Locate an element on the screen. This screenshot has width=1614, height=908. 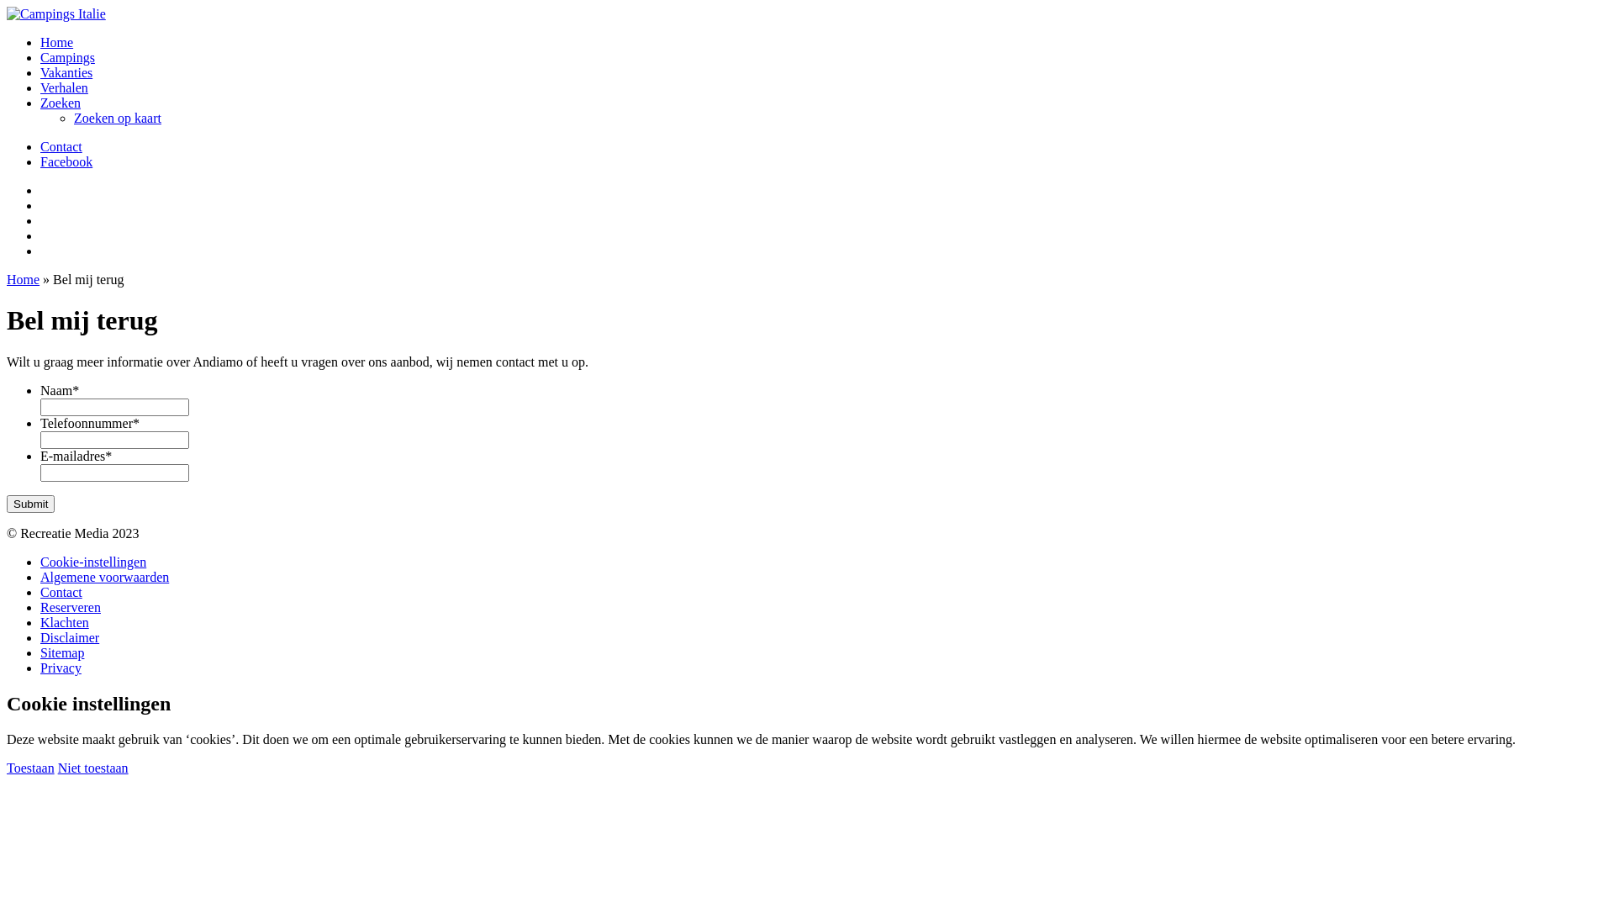
Cookie-instellingen is located at coordinates (93, 562).